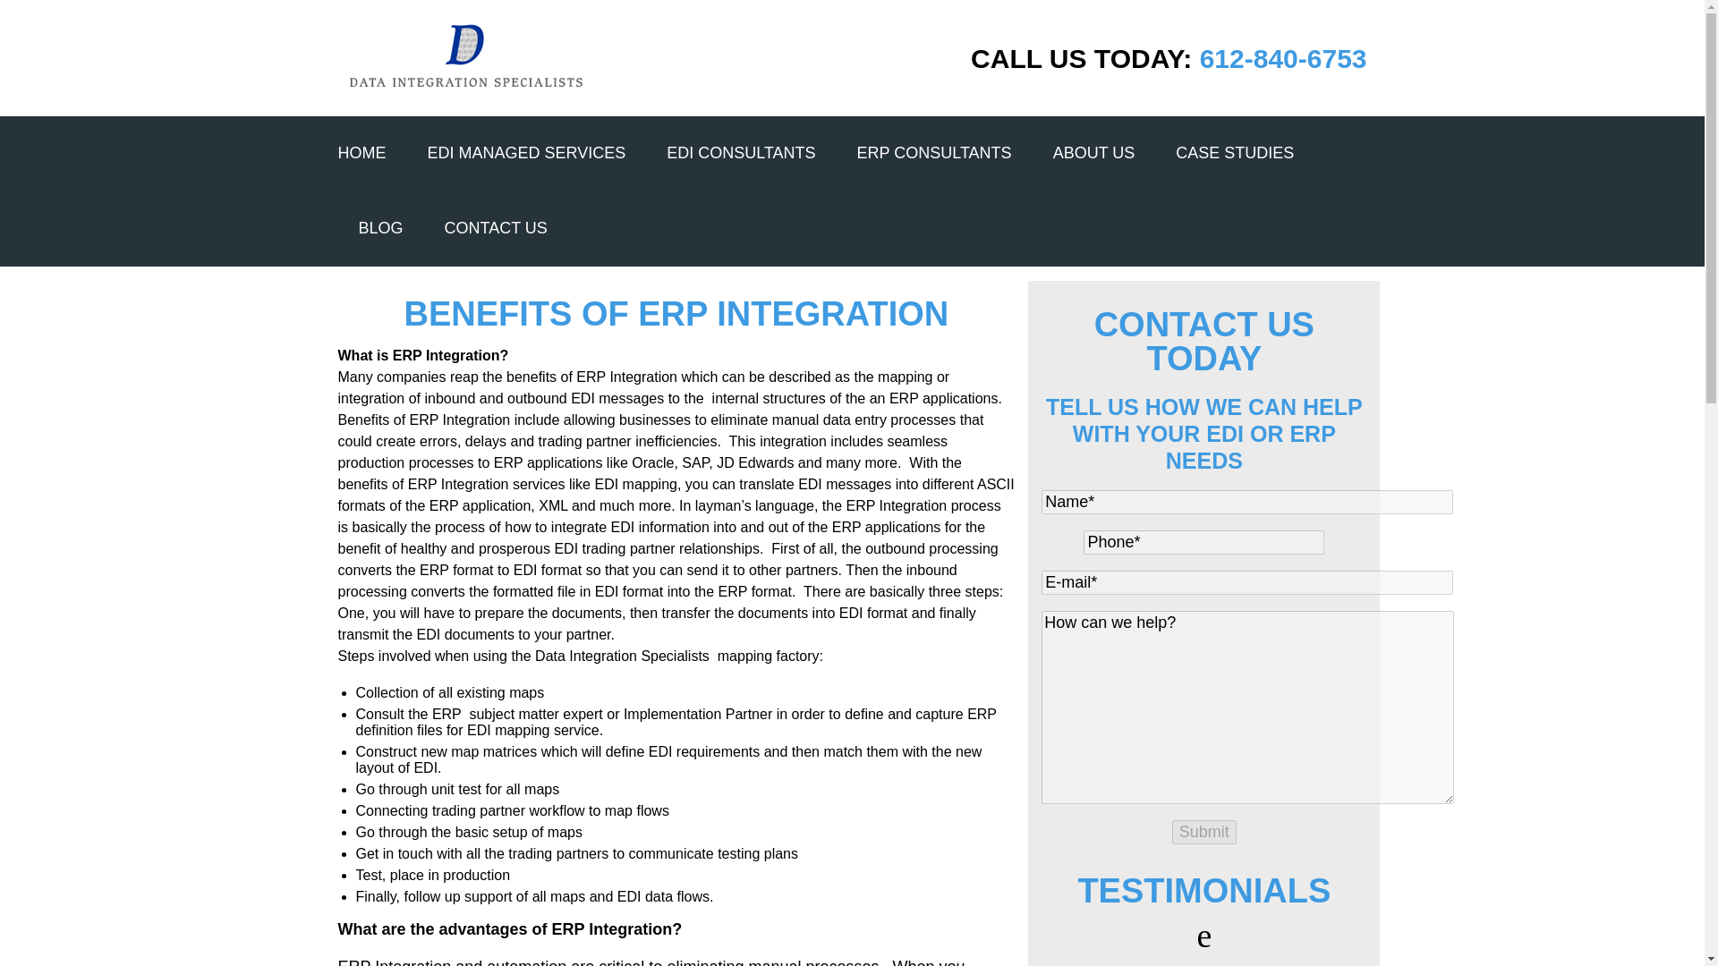 The height and width of the screenshot is (966, 1718). I want to click on BLOG, so click(379, 227).